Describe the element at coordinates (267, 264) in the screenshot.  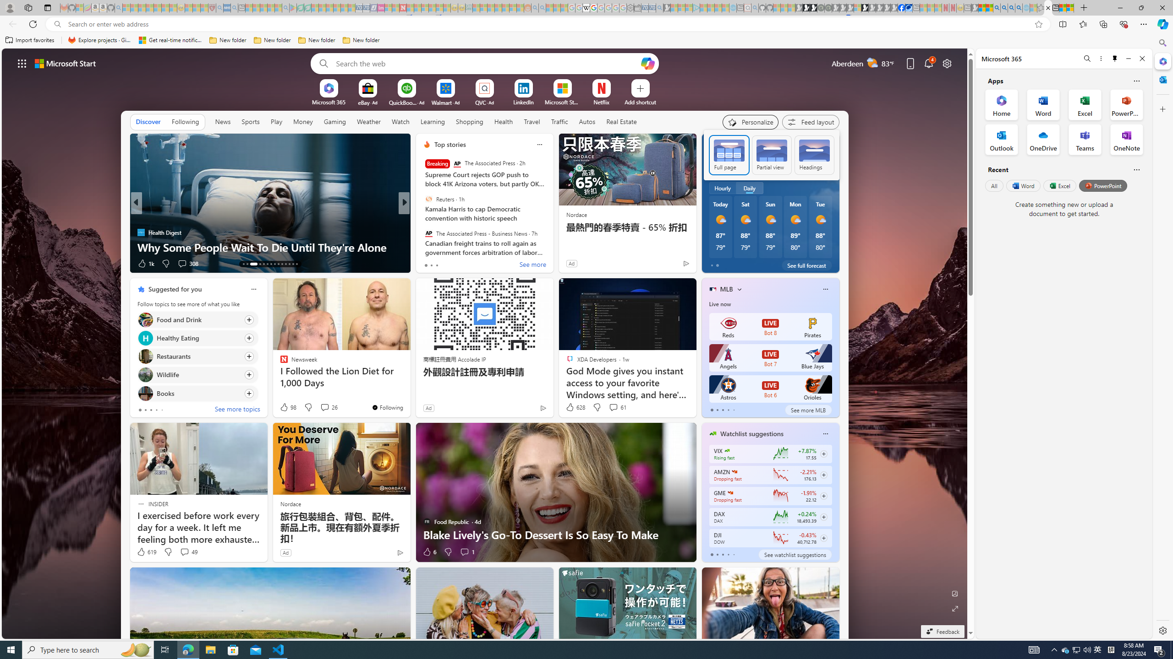
I see `AutomationID: tab-18` at that location.